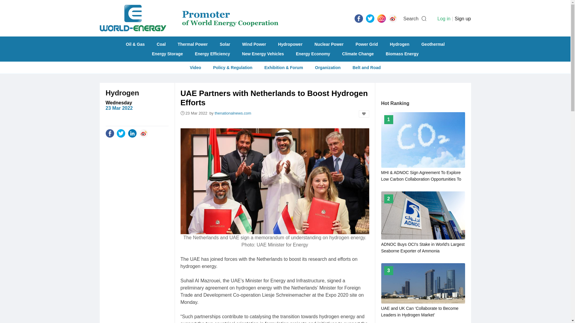 The image size is (575, 323). What do you see at coordinates (167, 54) in the screenshot?
I see `Energy Storage` at bounding box center [167, 54].